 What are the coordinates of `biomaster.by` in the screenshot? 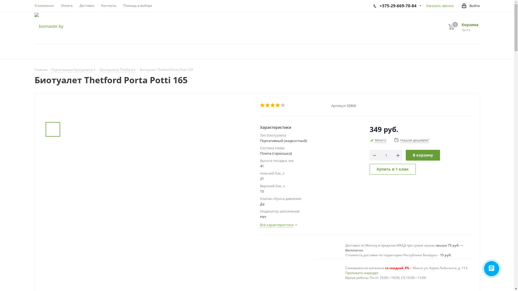 It's located at (49, 26).